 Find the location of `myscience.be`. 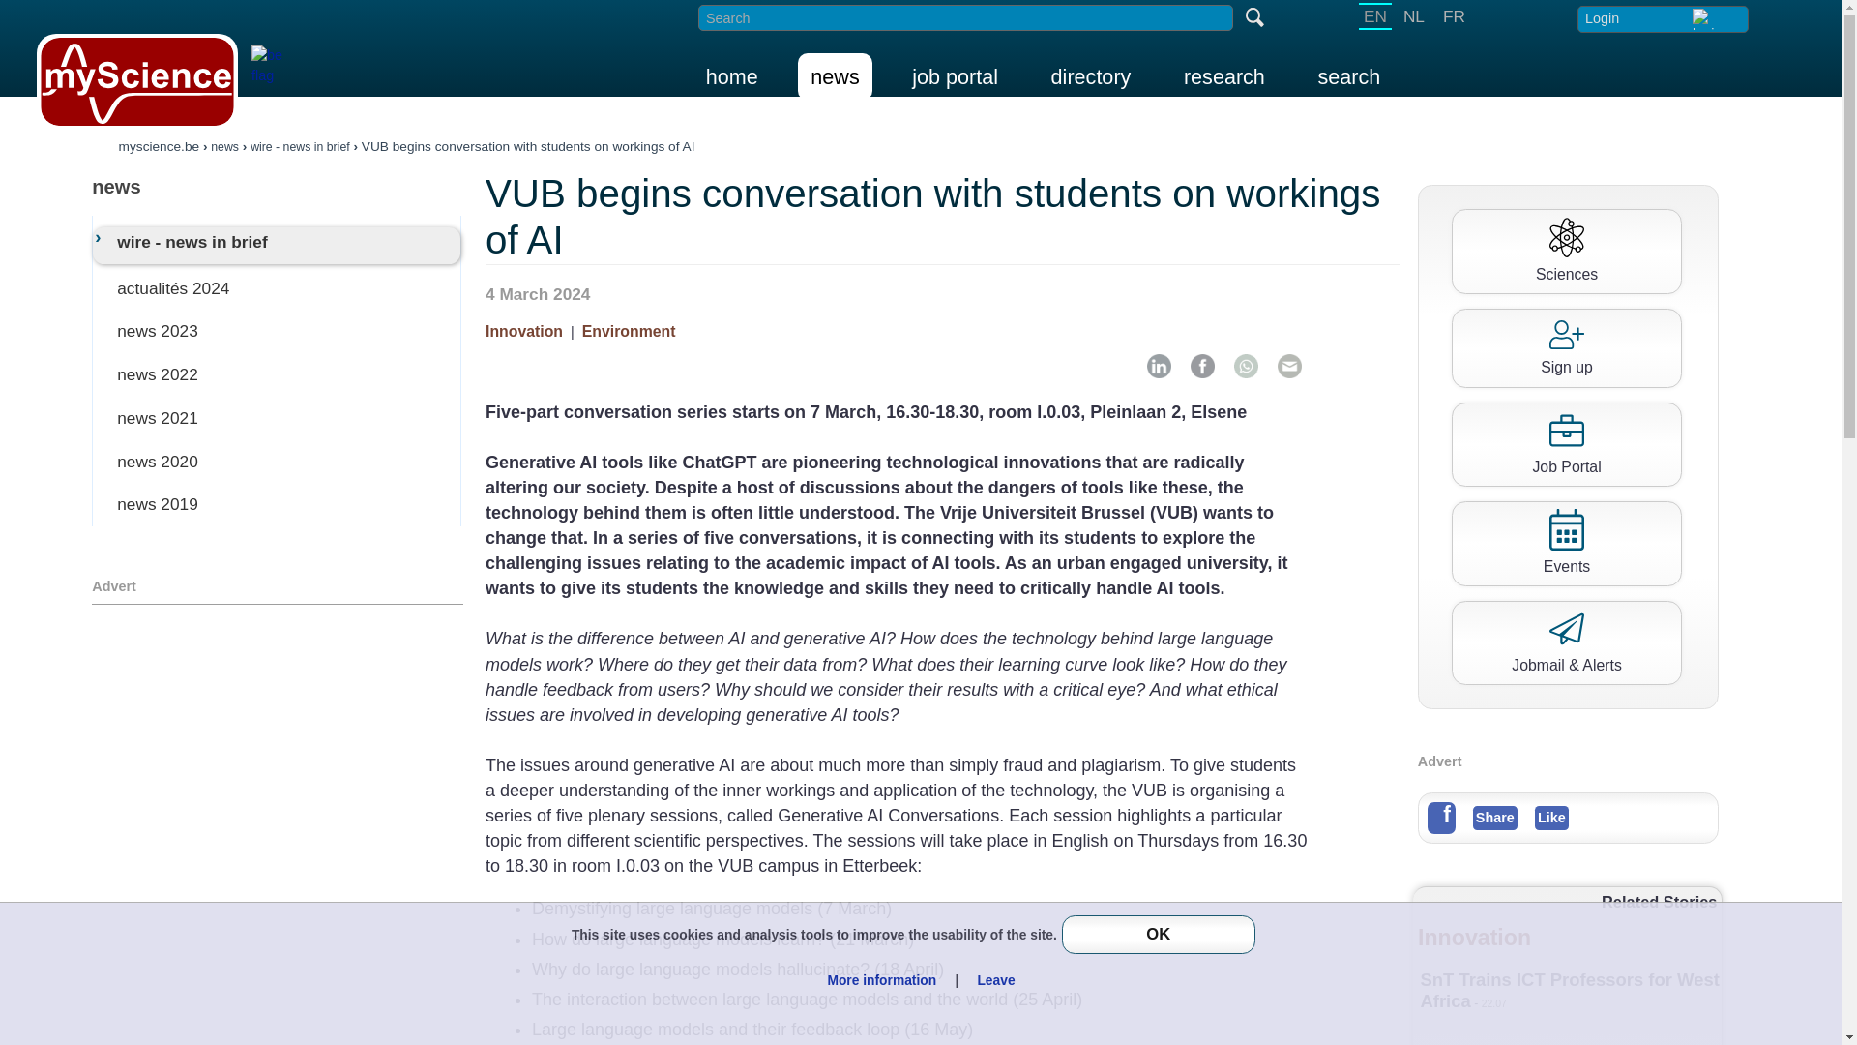

myscience.be is located at coordinates (159, 145).